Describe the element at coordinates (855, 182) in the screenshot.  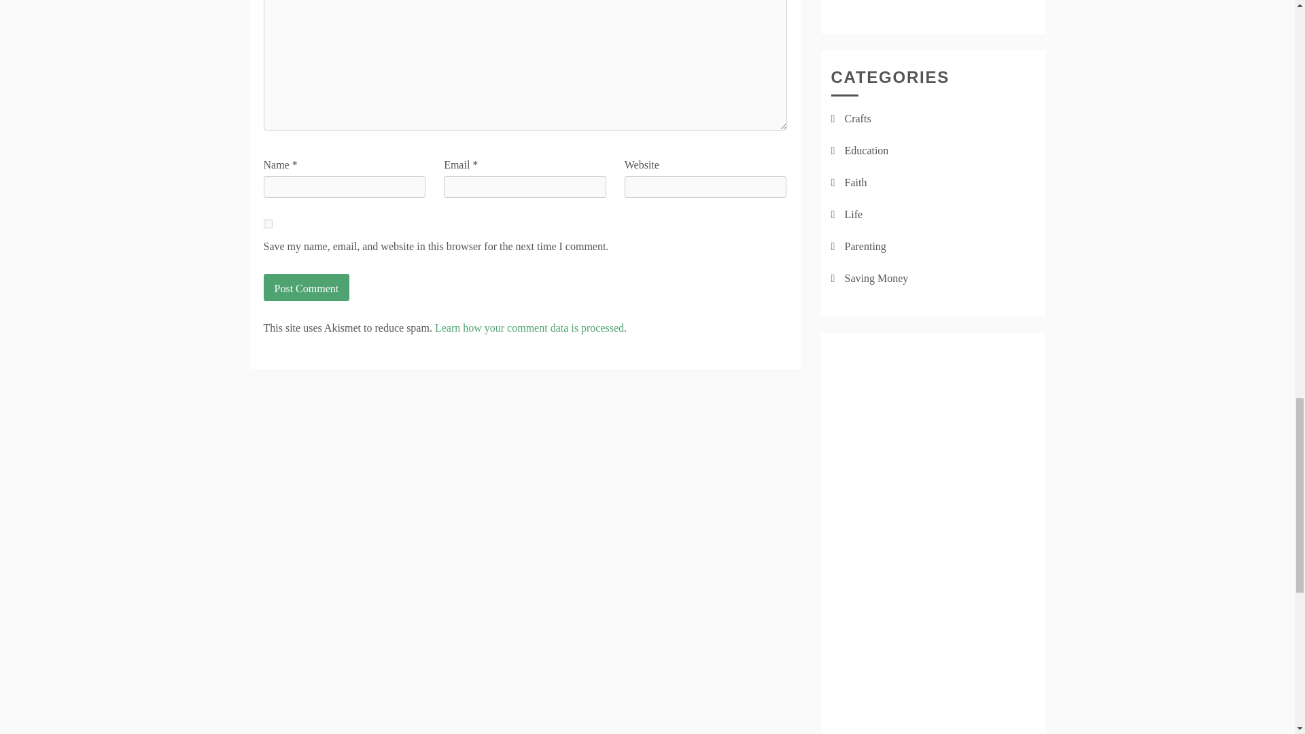
I see `Faith` at that location.